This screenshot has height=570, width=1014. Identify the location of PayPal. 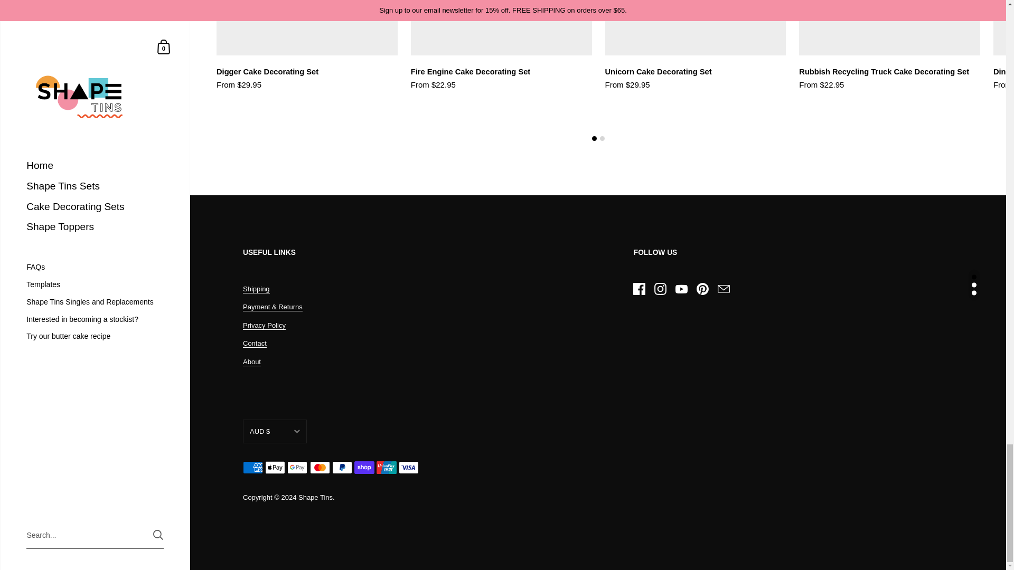
(342, 467).